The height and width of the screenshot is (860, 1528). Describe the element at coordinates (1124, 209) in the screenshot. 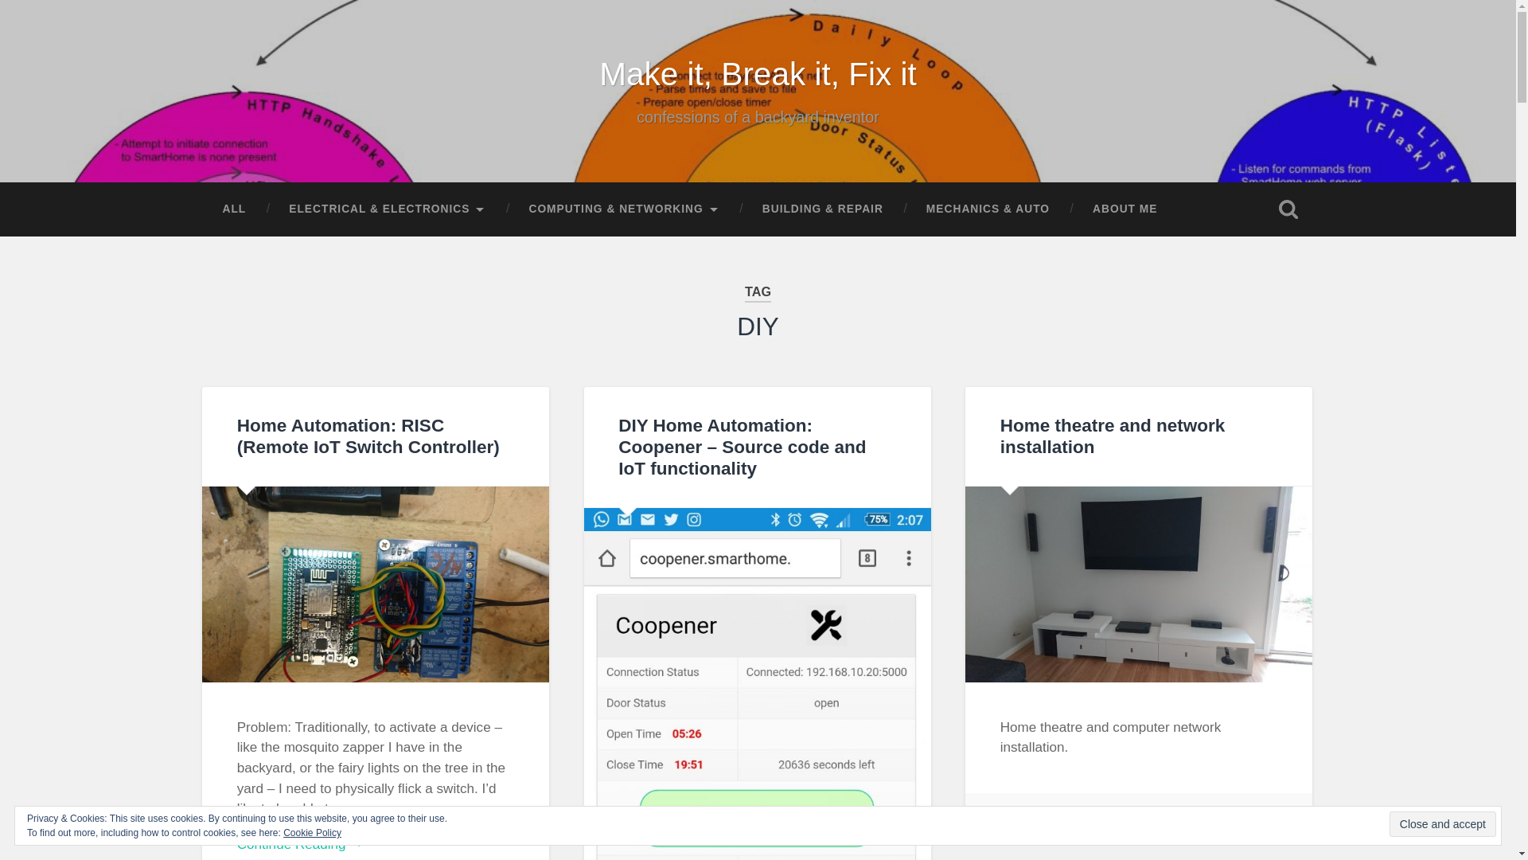

I see `ABOUT ME` at that location.